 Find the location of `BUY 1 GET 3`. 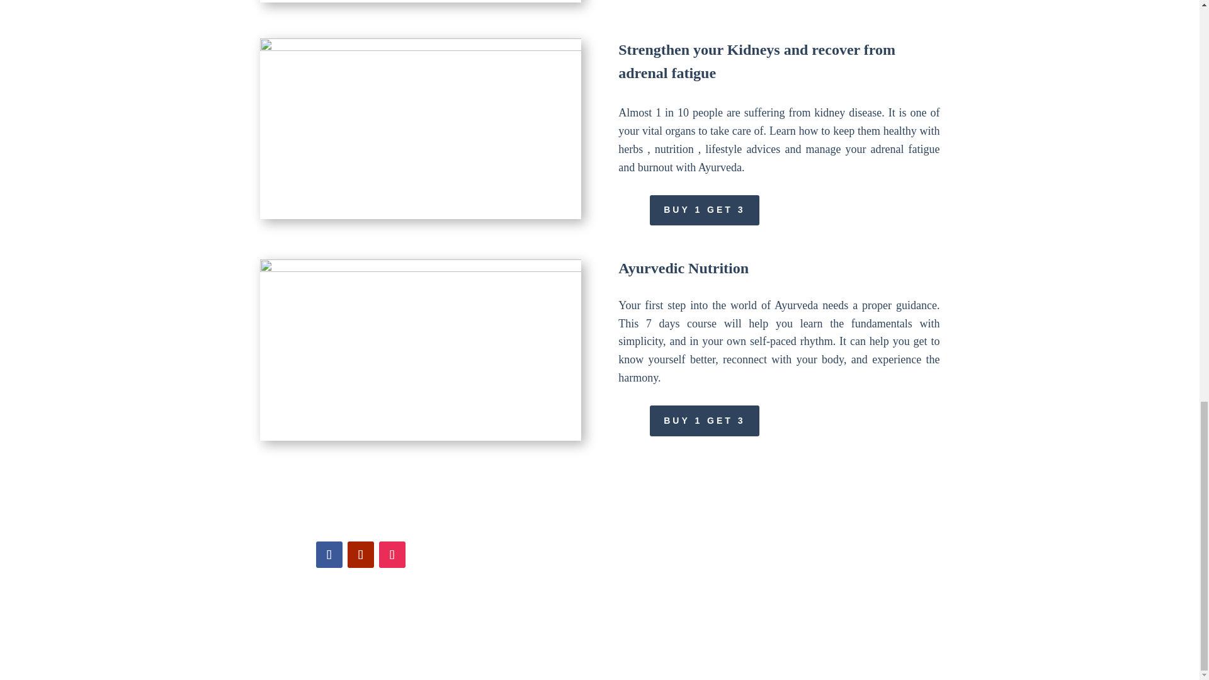

BUY 1 GET 3 is located at coordinates (704, 421).